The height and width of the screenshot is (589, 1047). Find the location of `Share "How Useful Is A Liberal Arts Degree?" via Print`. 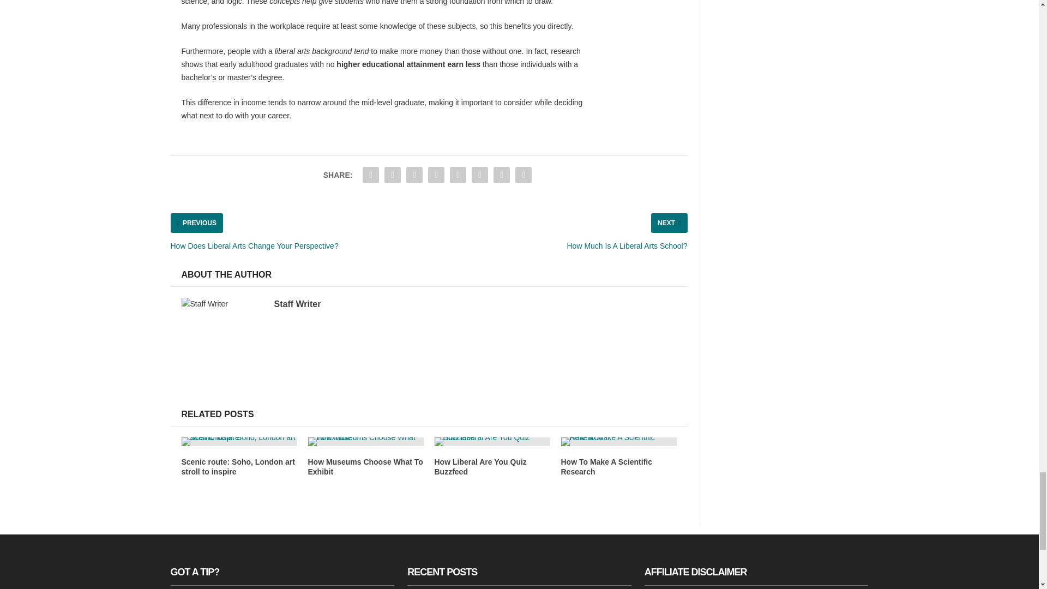

Share "How Useful Is A Liberal Arts Degree?" via Print is located at coordinates (523, 175).